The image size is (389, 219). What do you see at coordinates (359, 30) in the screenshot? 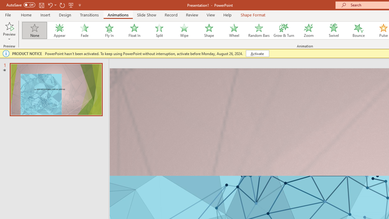
I see `Bounce` at bounding box center [359, 30].